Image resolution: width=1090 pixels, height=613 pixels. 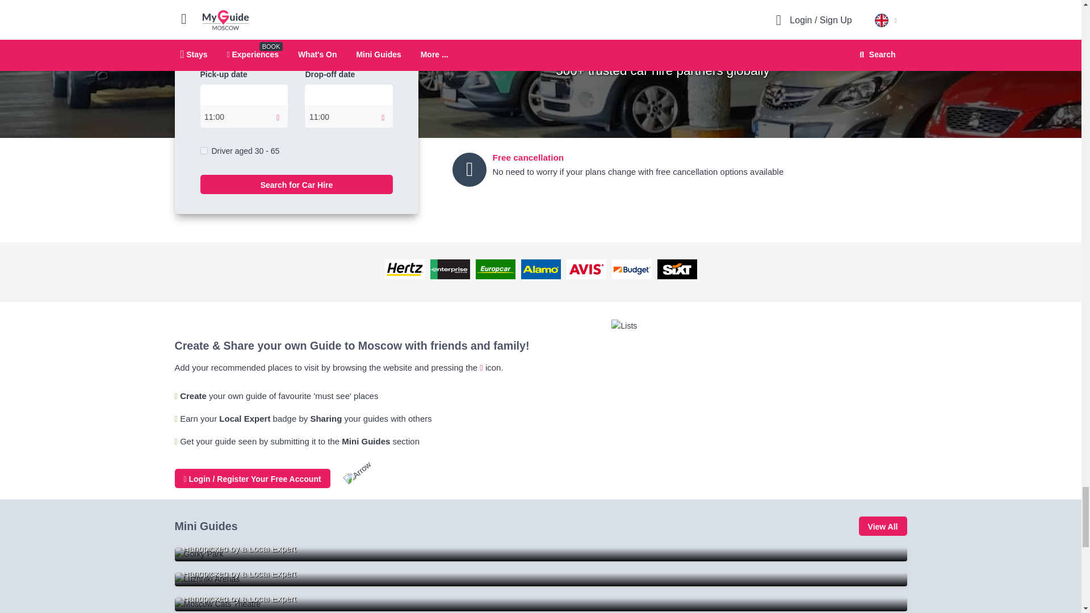 What do you see at coordinates (540, 555) in the screenshot?
I see `Must See Places For First Timers` at bounding box center [540, 555].